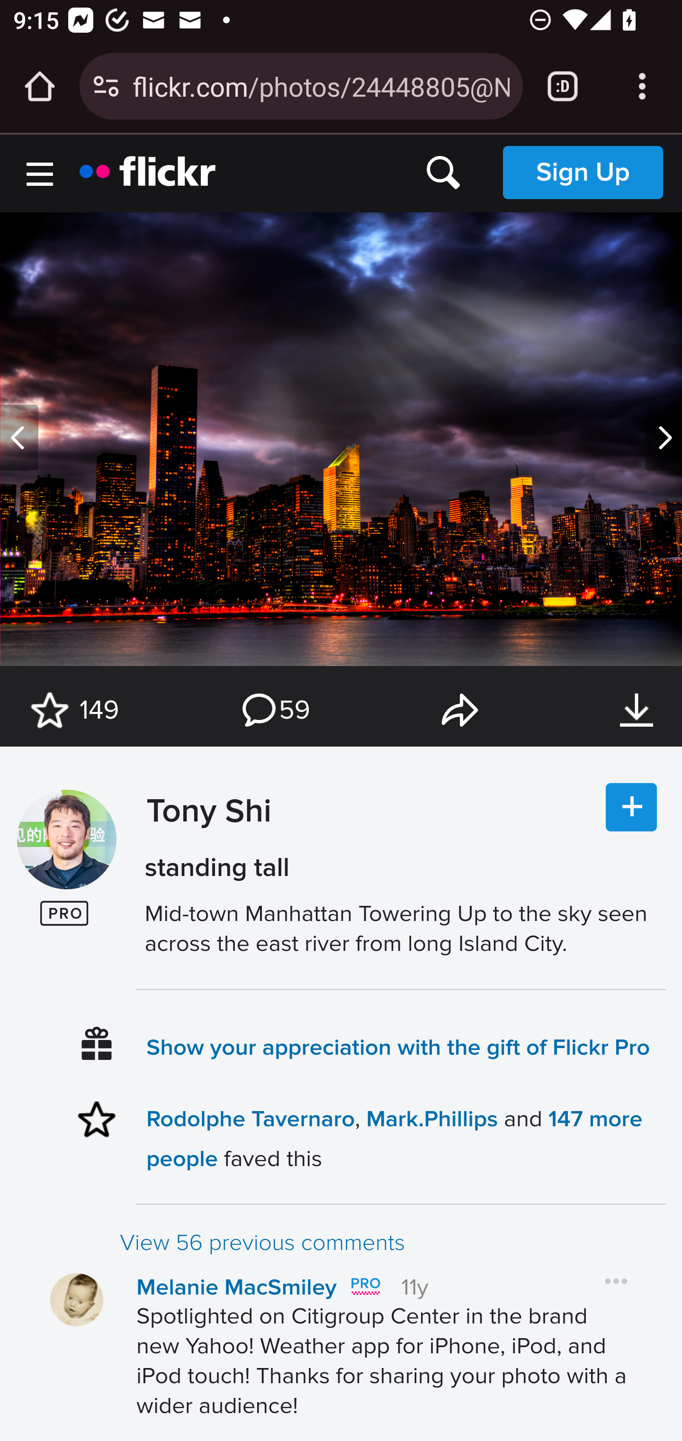  Describe the element at coordinates (631, 808) in the screenshot. I see `Follow` at that location.